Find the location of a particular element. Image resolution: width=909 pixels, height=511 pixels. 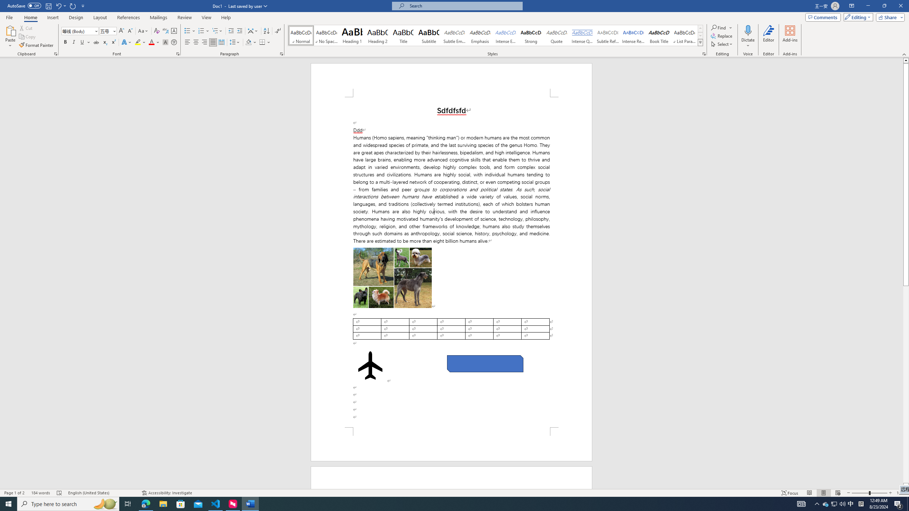

Italic is located at coordinates (74, 43).